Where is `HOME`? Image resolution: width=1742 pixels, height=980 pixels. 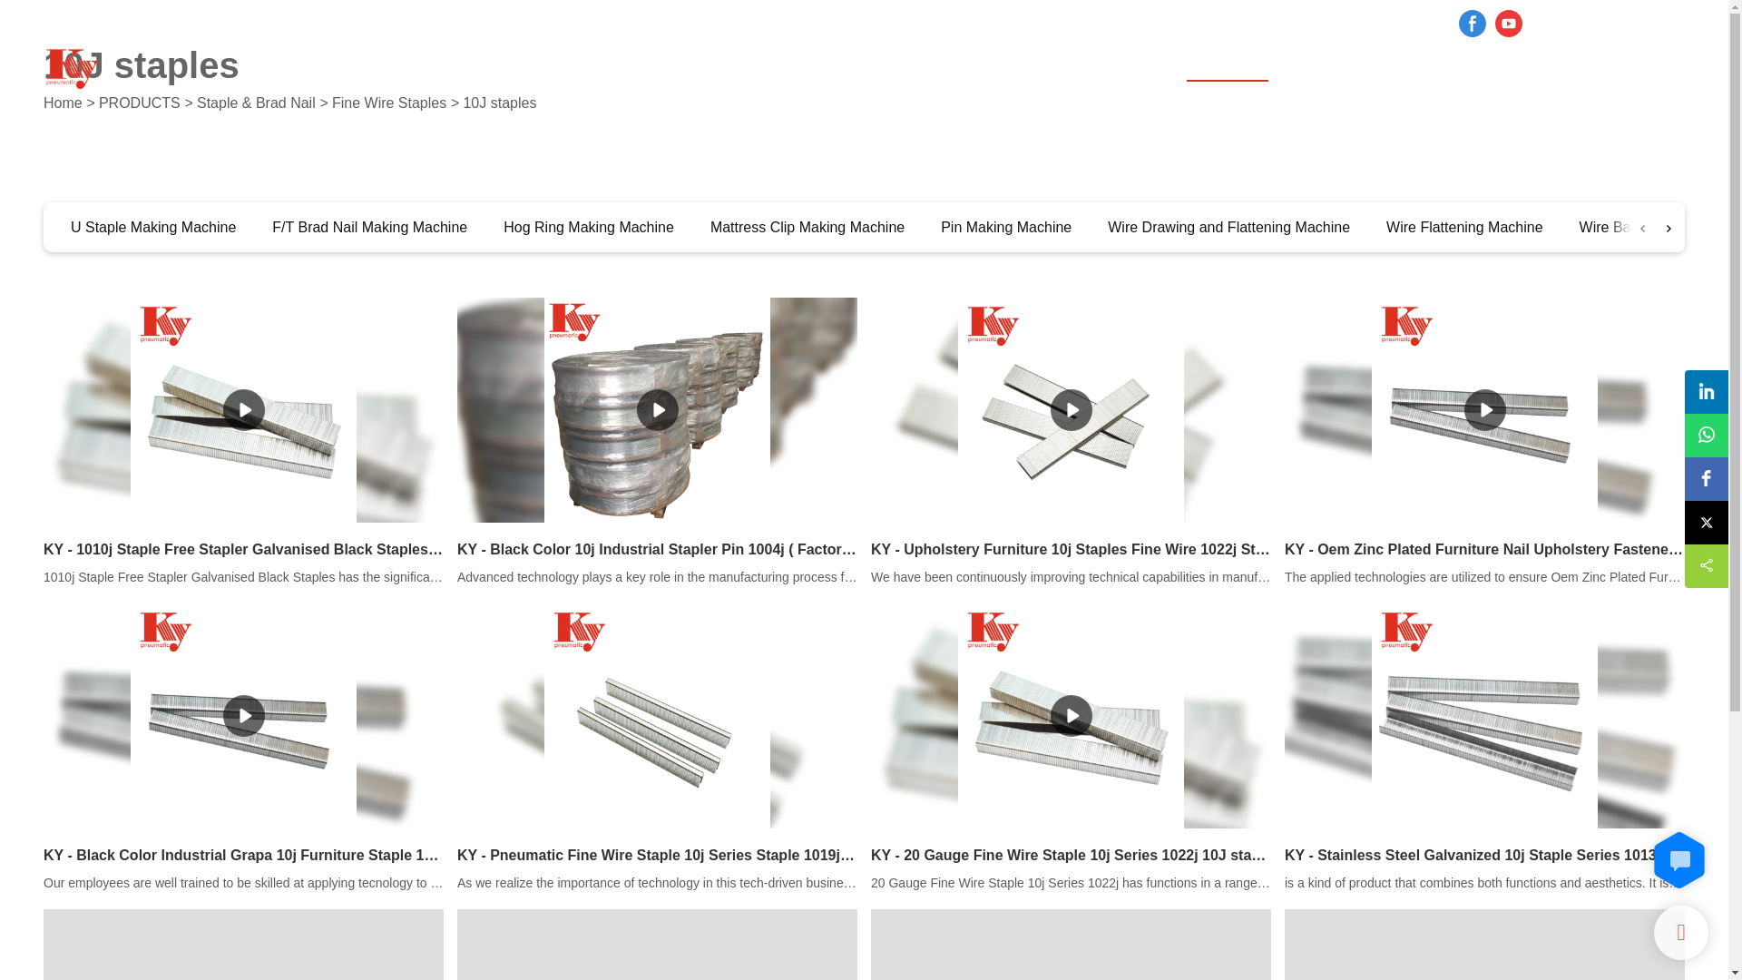 HOME is located at coordinates (1128, 67).